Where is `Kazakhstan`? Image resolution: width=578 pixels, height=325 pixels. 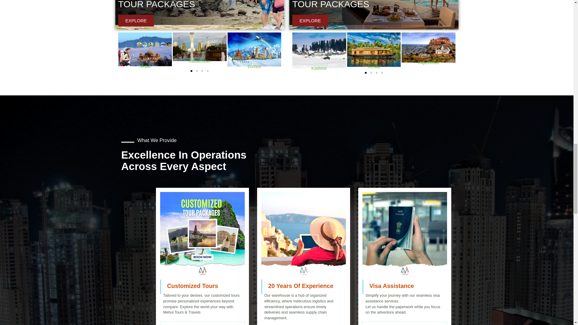
Kazakhstan is located at coordinates (200, 47).